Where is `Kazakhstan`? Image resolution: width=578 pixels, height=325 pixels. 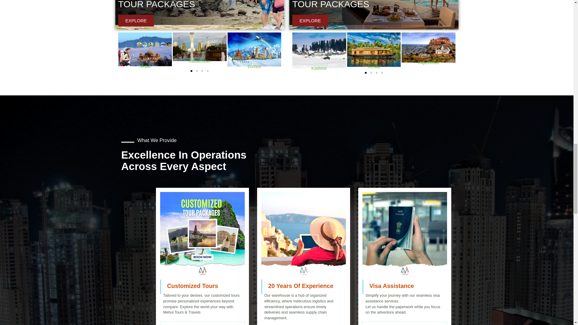
Kazakhstan is located at coordinates (200, 47).